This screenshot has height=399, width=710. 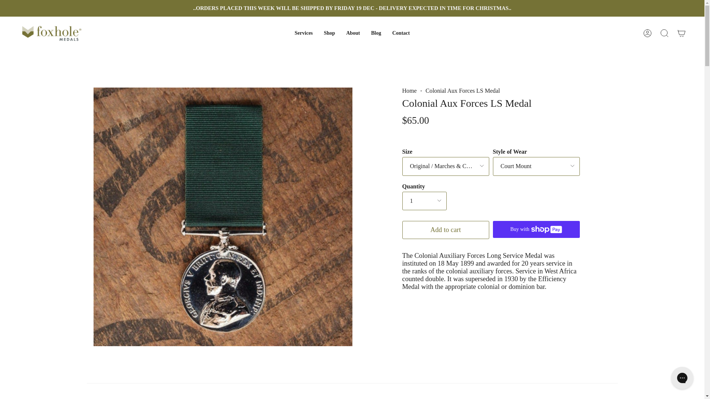 What do you see at coordinates (329, 33) in the screenshot?
I see `Shop` at bounding box center [329, 33].